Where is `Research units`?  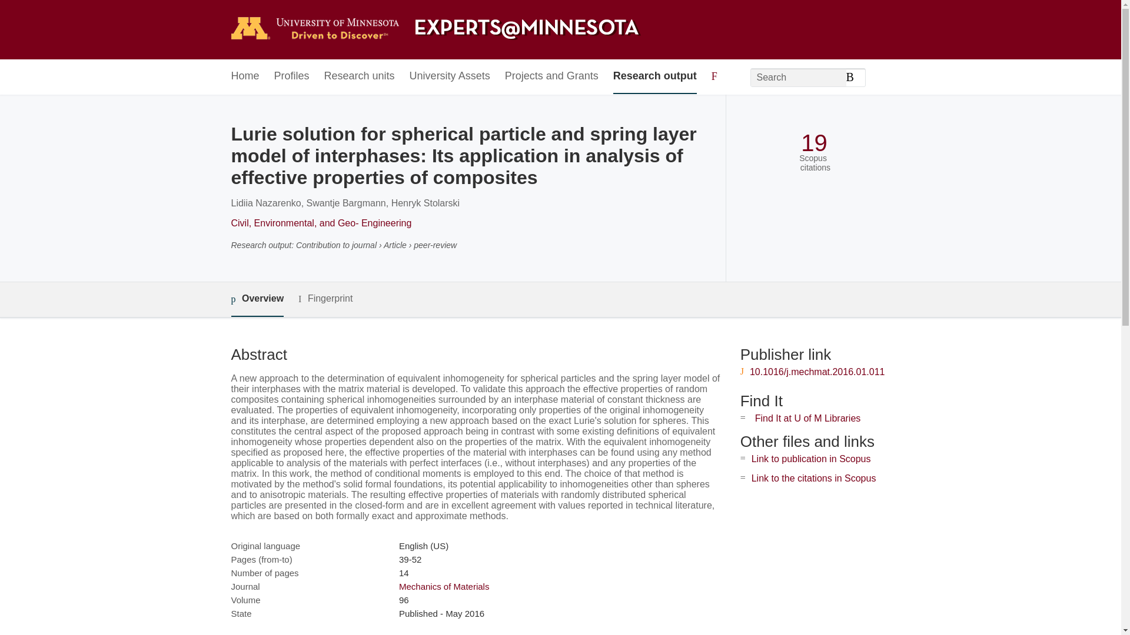
Research units is located at coordinates (359, 76).